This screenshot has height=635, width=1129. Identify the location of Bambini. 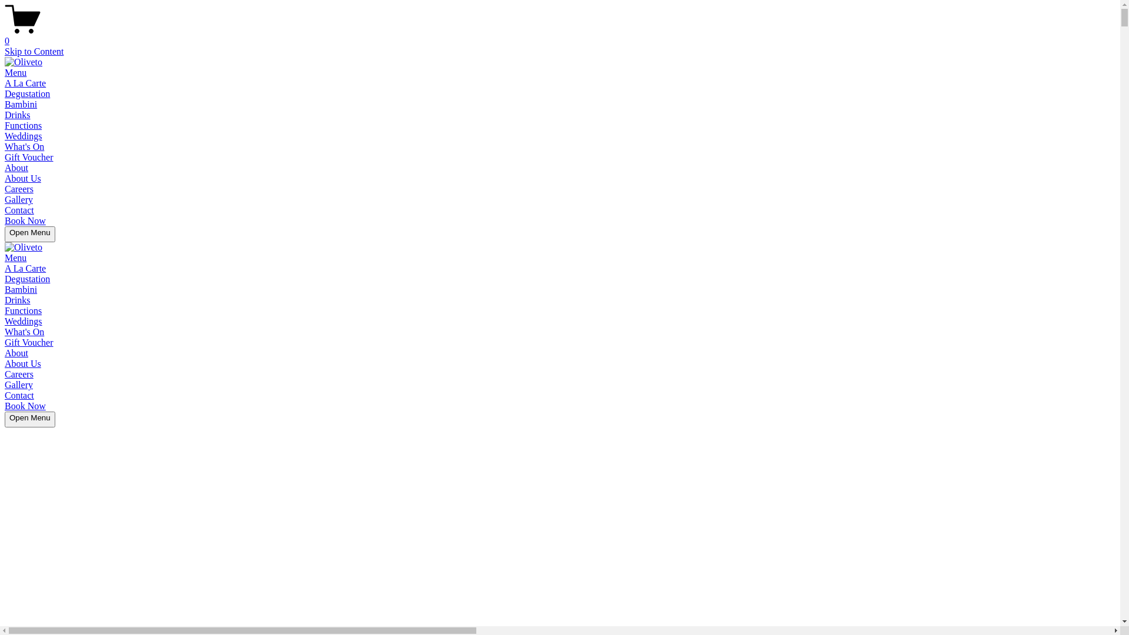
(21, 105).